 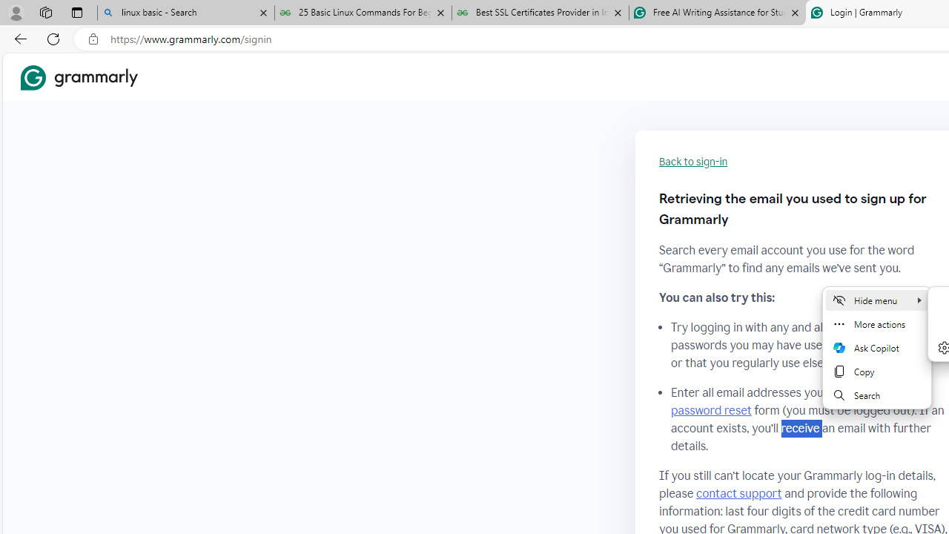 What do you see at coordinates (185, 13) in the screenshot?
I see `linux basic - Search` at bounding box center [185, 13].